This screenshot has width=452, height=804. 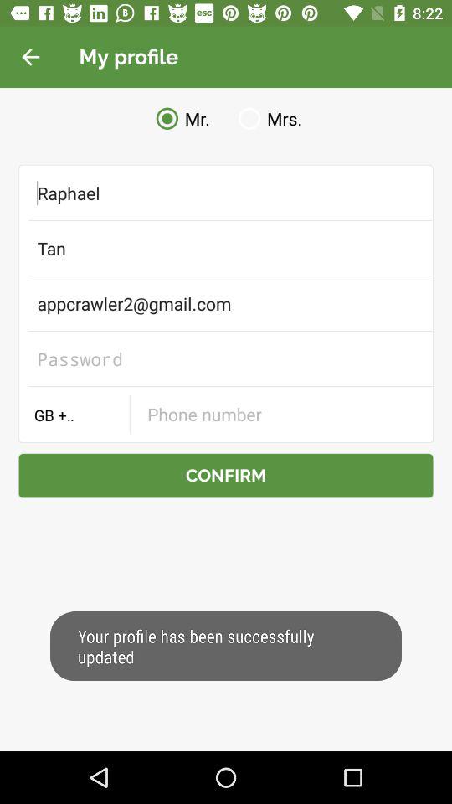 What do you see at coordinates (226, 358) in the screenshot?
I see `the field is used to type in the login 's password` at bounding box center [226, 358].